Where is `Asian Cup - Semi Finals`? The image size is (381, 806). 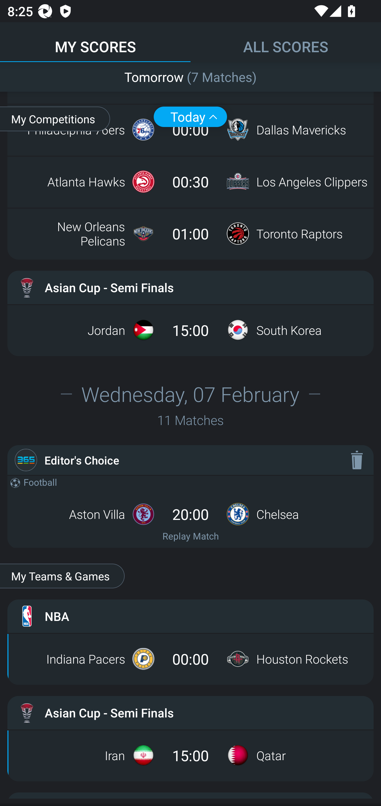
Asian Cup - Semi Finals is located at coordinates (190, 287).